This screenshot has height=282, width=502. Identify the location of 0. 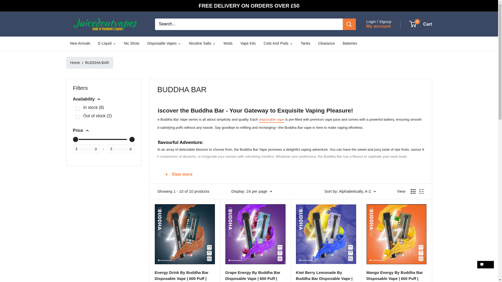
(77, 117).